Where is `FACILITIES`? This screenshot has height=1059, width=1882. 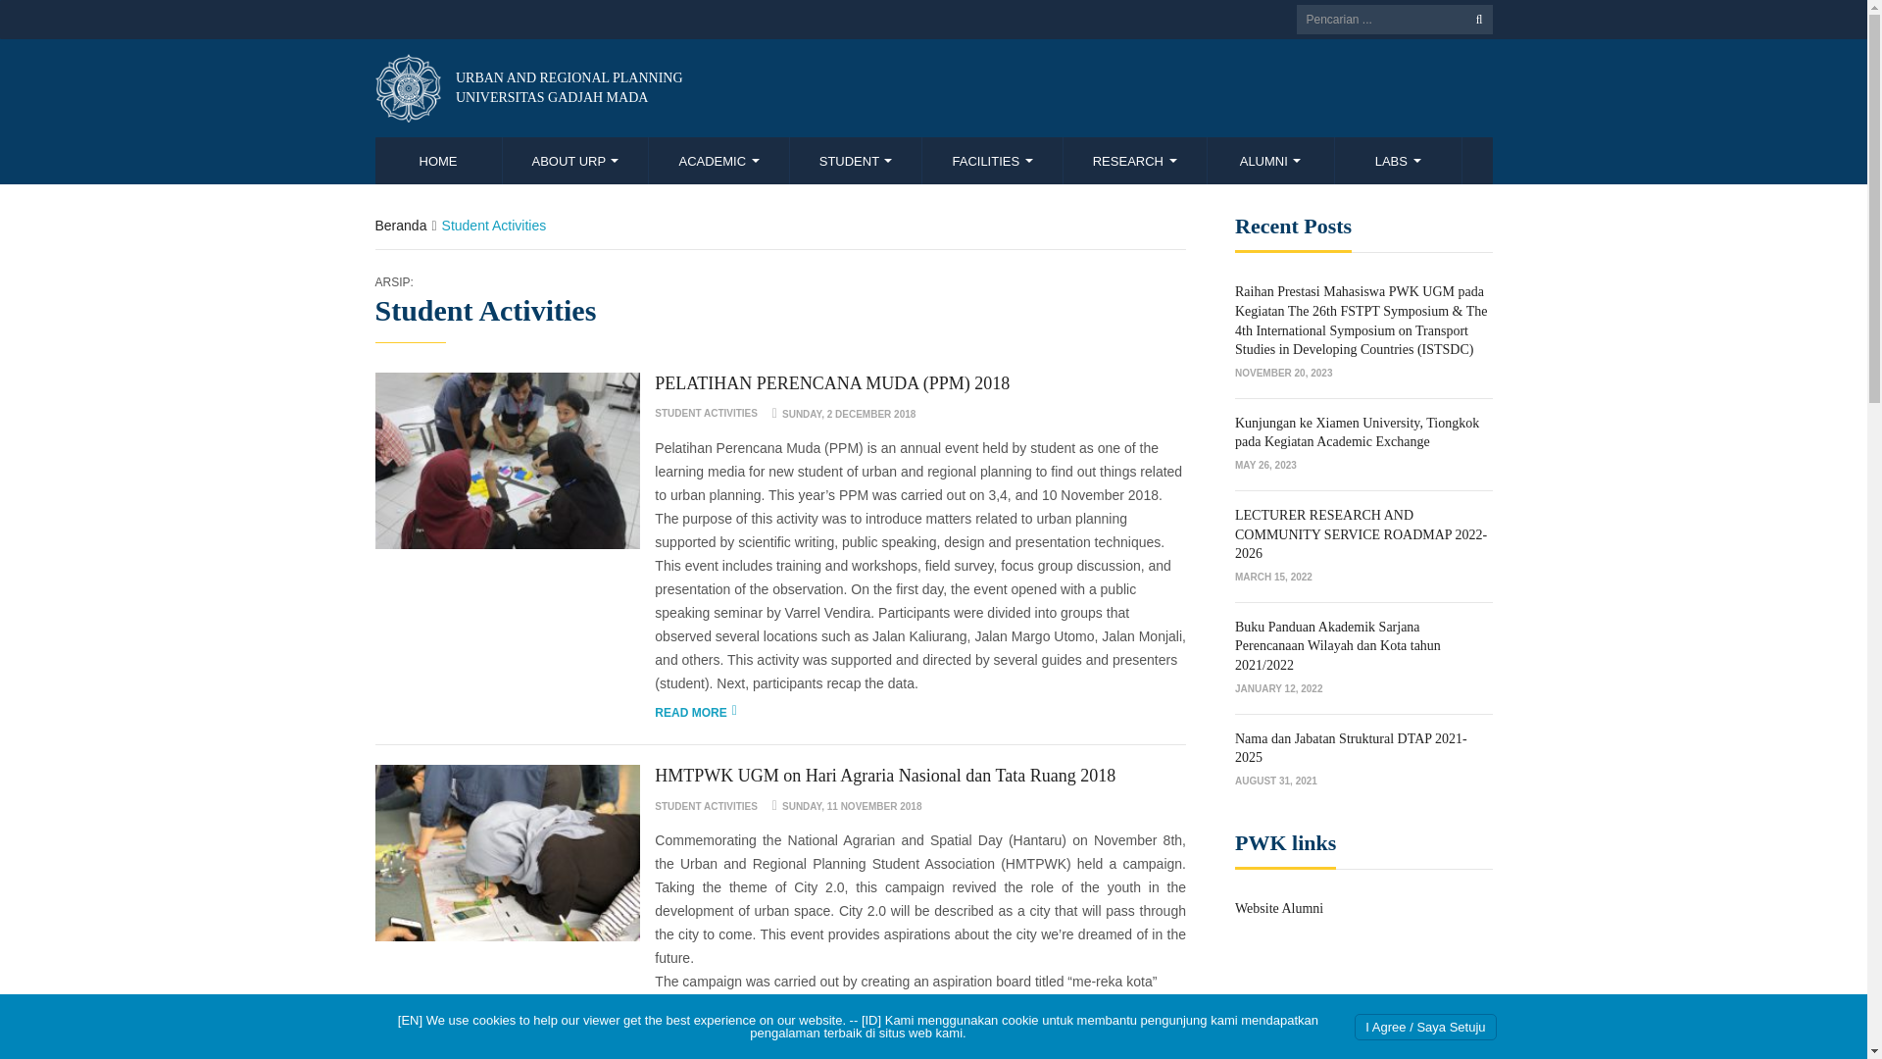
FACILITIES is located at coordinates (992, 161).